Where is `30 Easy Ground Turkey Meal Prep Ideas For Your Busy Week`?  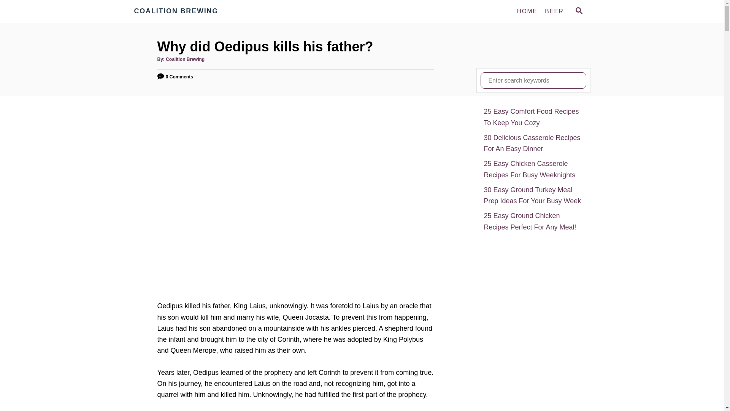 30 Easy Ground Turkey Meal Prep Ideas For Your Busy Week is located at coordinates (533, 196).